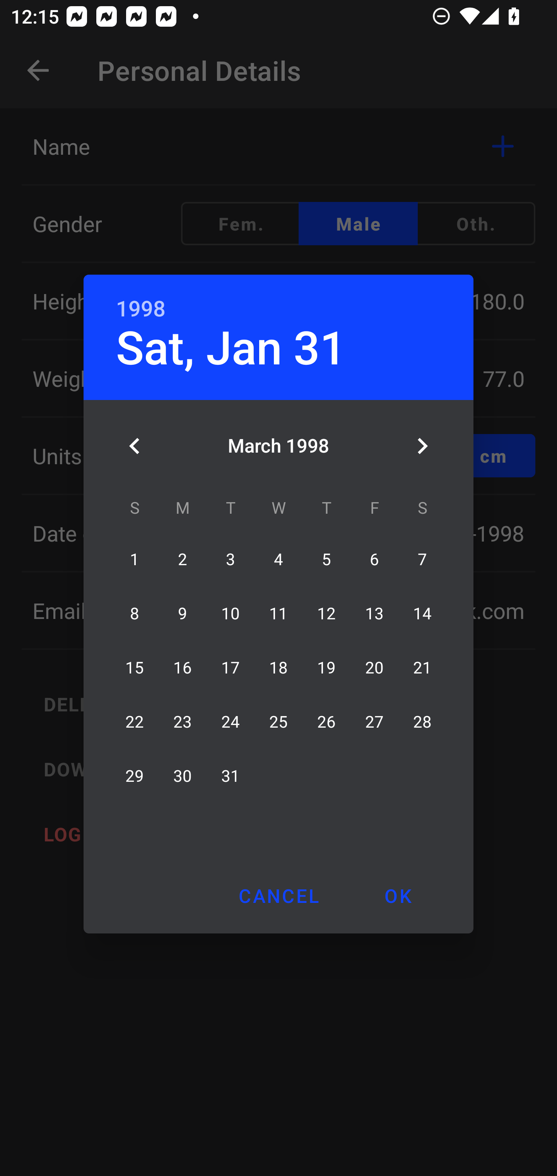 Image resolution: width=557 pixels, height=1176 pixels. Describe the element at coordinates (422, 668) in the screenshot. I see `21 21 March 1998` at that location.